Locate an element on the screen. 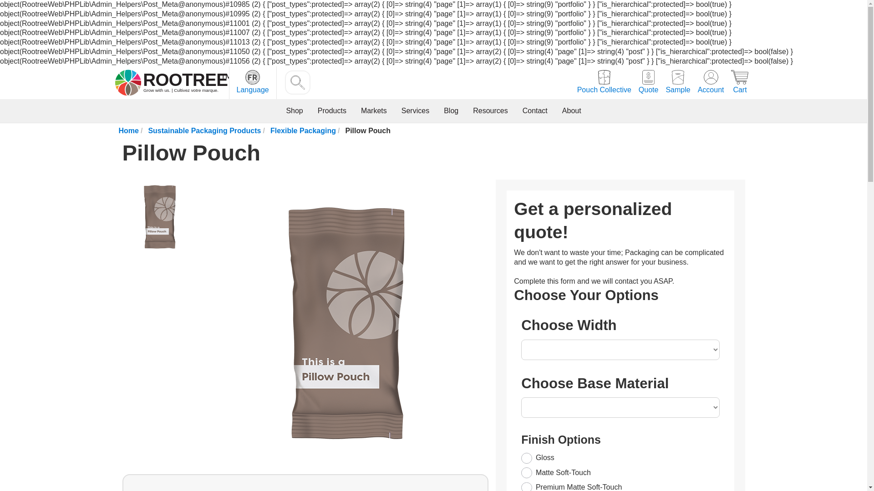 This screenshot has width=874, height=491. Shop is located at coordinates (294, 111).